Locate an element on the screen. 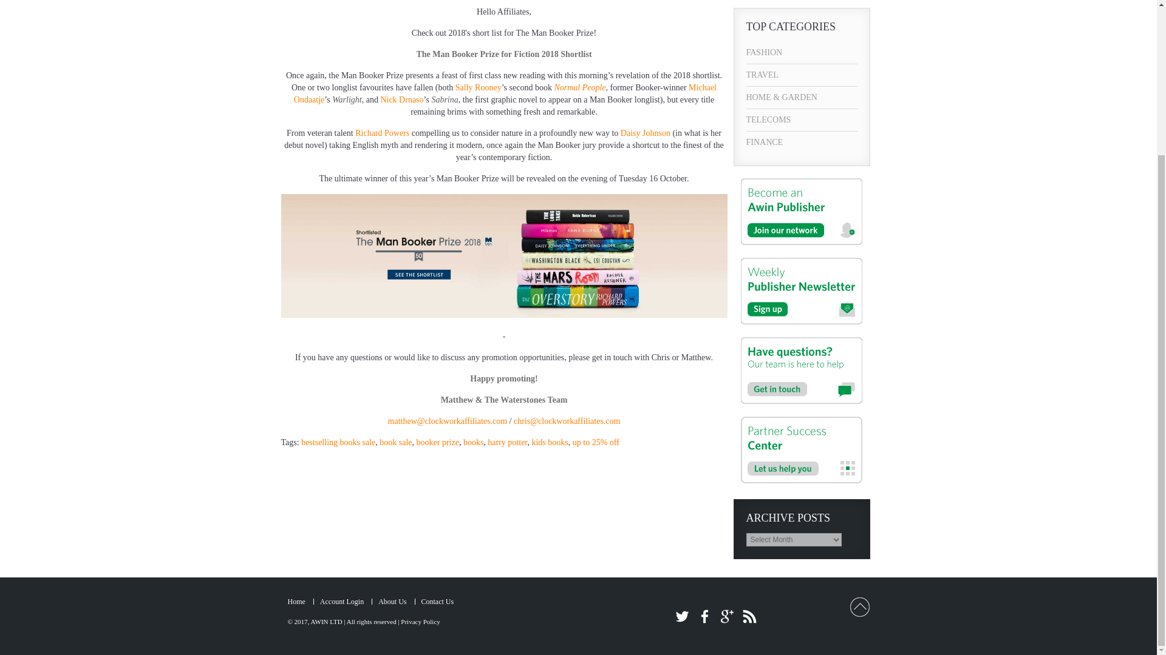  Daisy Johnson is located at coordinates (645, 132).